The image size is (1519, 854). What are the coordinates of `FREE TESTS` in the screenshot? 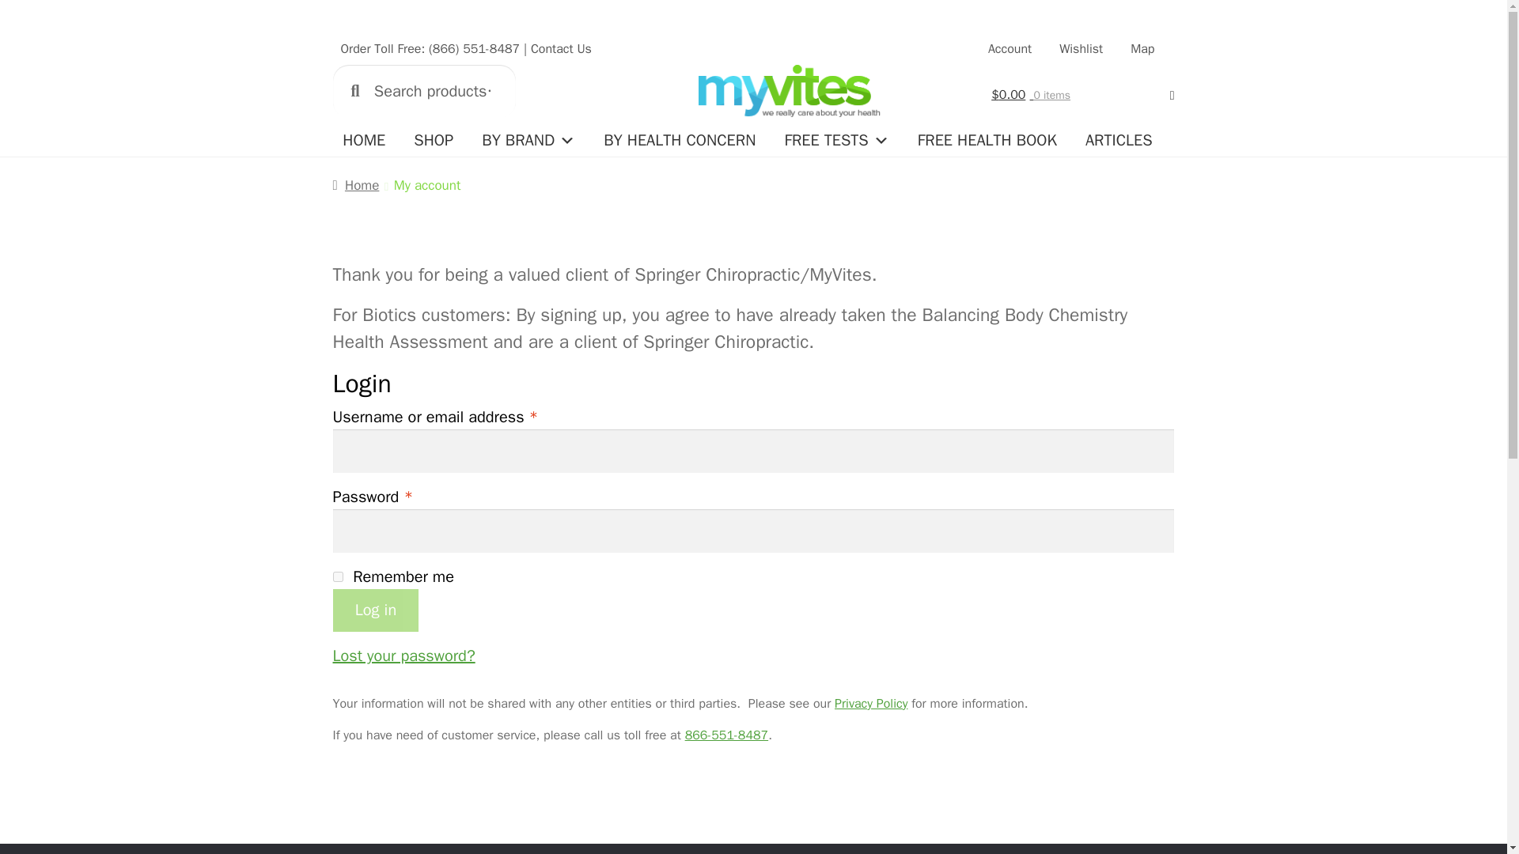 It's located at (835, 140).